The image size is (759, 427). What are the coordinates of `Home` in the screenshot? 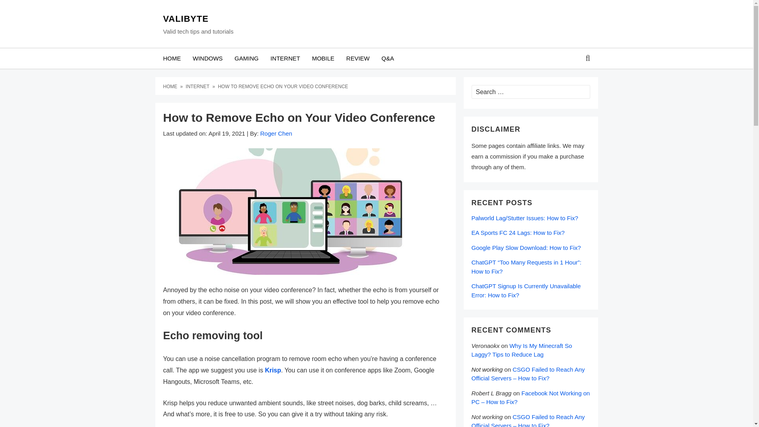 It's located at (171, 86).